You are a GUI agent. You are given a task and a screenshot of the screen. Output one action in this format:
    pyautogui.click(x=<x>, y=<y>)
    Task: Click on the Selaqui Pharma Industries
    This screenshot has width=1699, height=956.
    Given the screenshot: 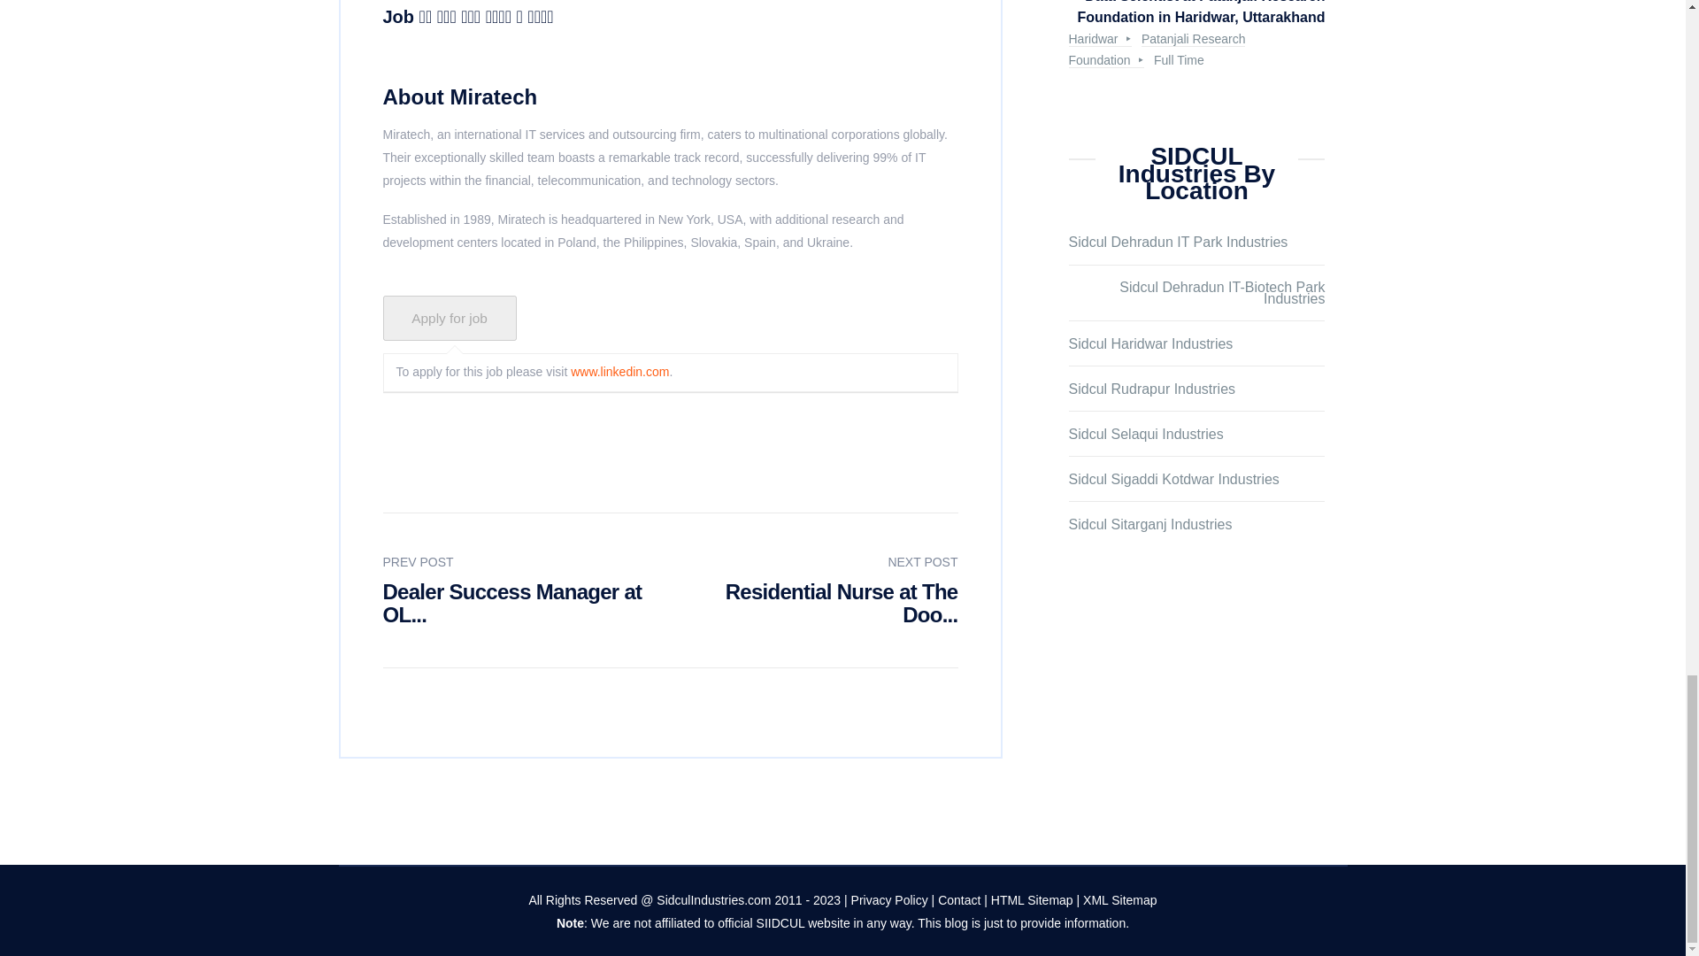 What is the action you would take?
    pyautogui.click(x=1145, y=434)
    